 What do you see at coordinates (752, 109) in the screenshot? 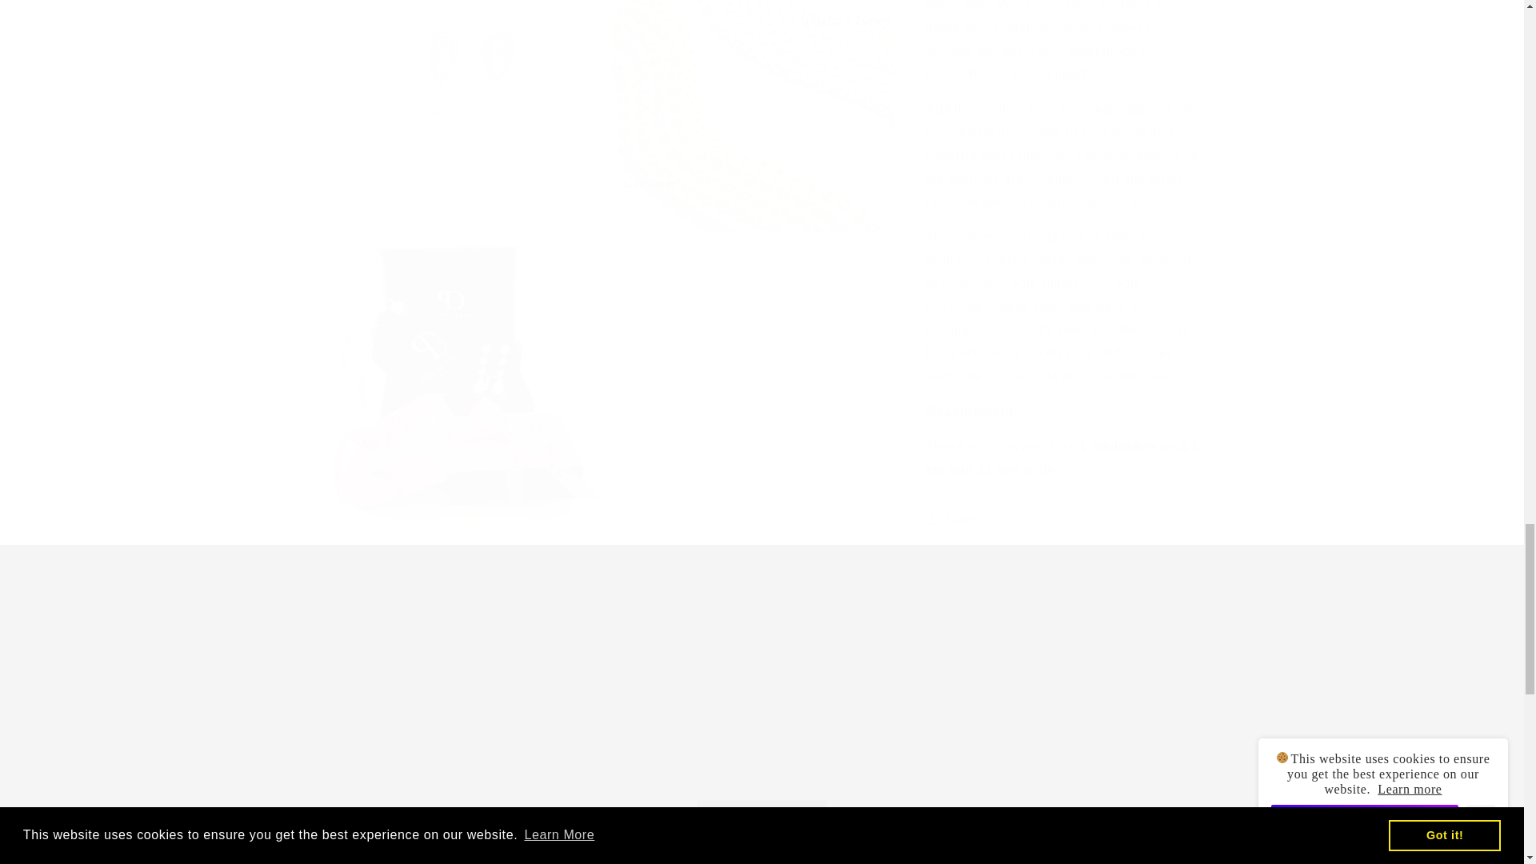
I see `Open media 15 in modal` at bounding box center [752, 109].